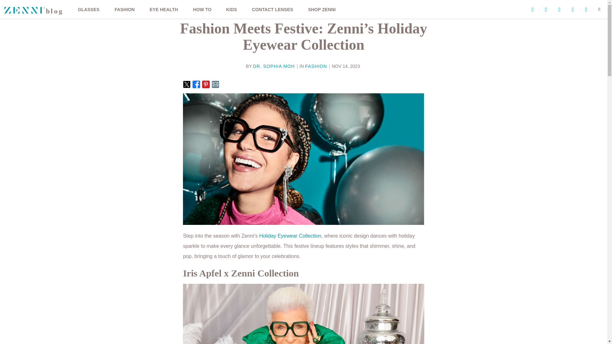 This screenshot has width=612, height=344. What do you see at coordinates (274, 66) in the screenshot?
I see `Posts by Dr. Sophia Moh` at bounding box center [274, 66].